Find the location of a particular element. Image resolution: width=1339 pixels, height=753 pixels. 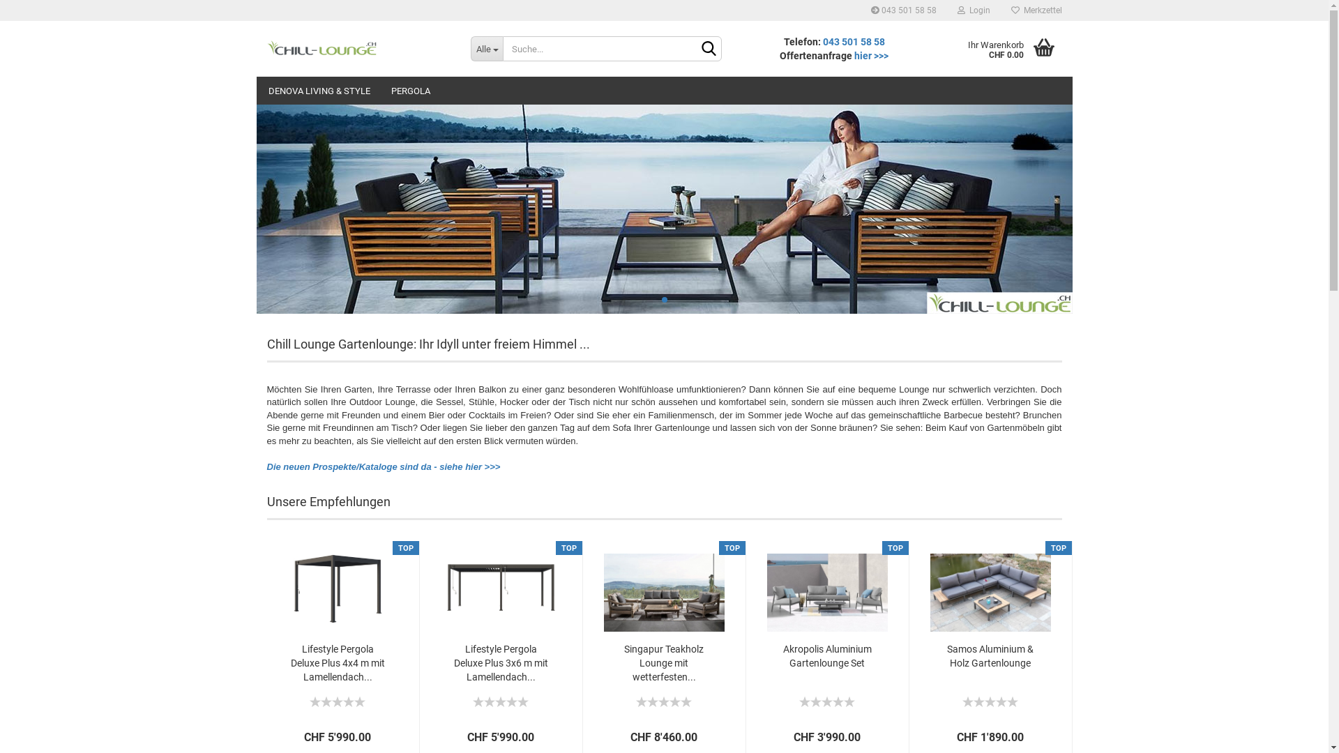

PERGOLA is located at coordinates (411, 91).